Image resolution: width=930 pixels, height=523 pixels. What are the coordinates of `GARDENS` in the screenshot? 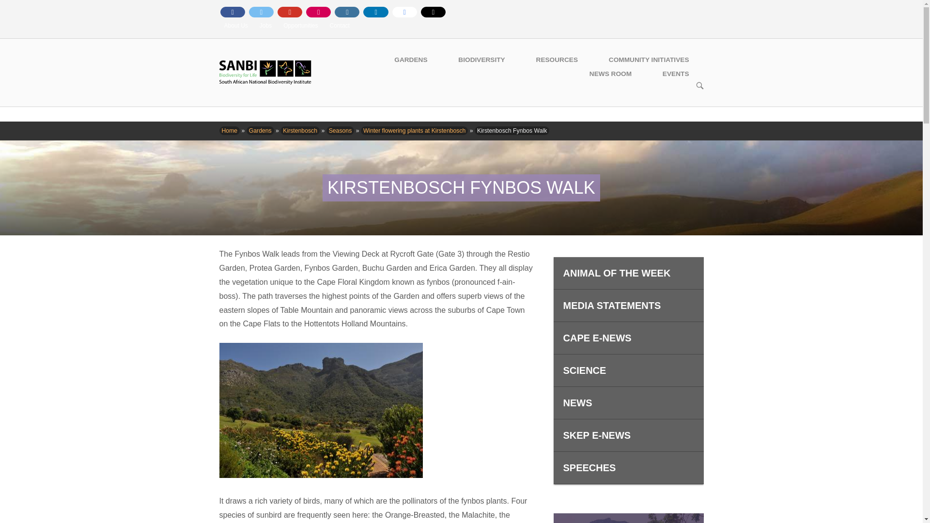 It's located at (411, 60).